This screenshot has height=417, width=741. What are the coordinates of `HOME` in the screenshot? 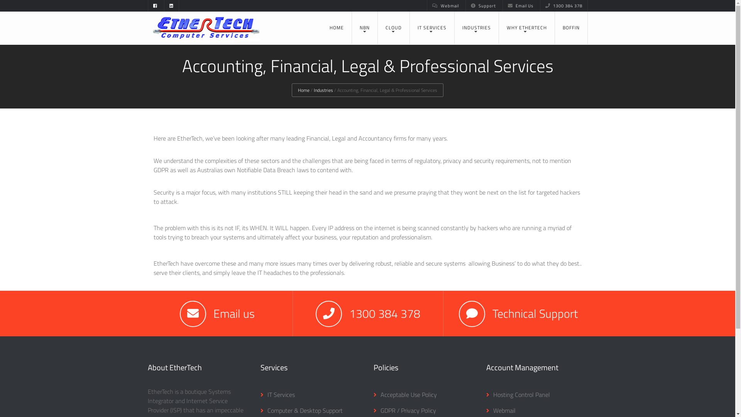 It's located at (337, 28).